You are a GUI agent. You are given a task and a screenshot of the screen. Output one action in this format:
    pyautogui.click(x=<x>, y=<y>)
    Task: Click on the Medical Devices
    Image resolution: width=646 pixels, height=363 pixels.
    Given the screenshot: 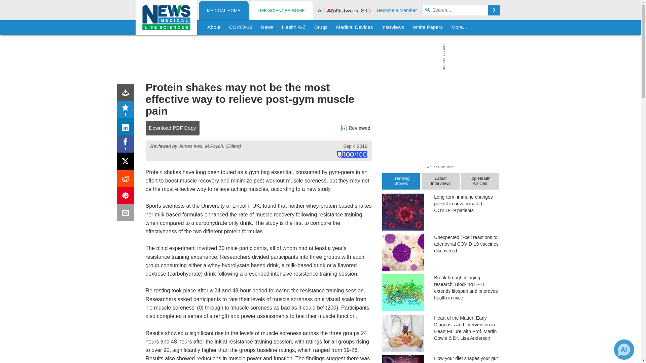 What is the action you would take?
    pyautogui.click(x=354, y=28)
    